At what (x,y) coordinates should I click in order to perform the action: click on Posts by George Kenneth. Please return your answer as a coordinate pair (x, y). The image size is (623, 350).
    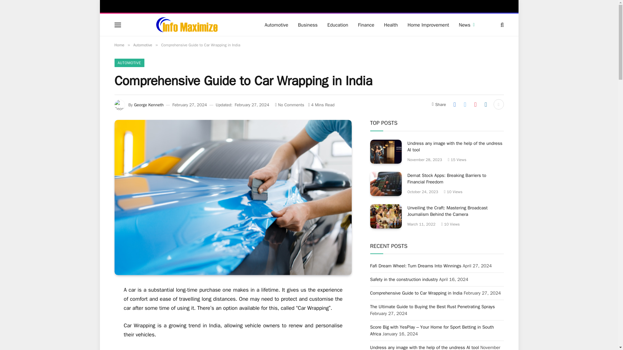
    Looking at the image, I should click on (149, 105).